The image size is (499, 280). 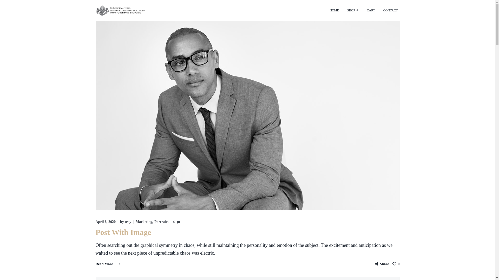 What do you see at coordinates (353, 10) in the screenshot?
I see `SHOP` at bounding box center [353, 10].